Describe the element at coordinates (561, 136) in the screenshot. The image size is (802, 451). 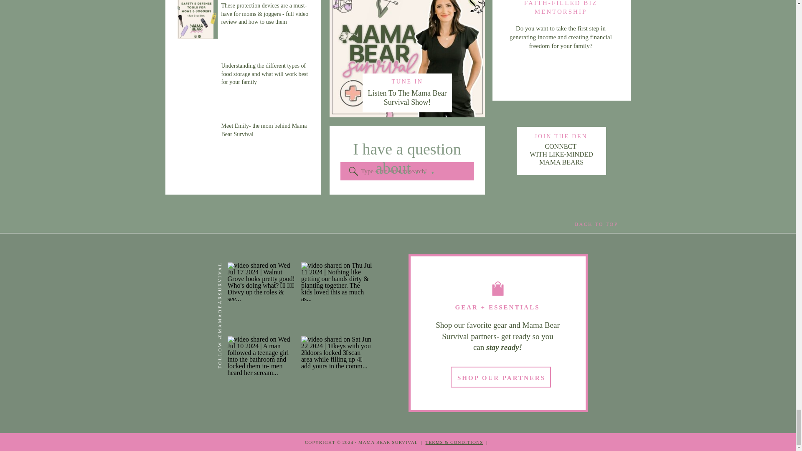
I see `JOIN THE DEN` at that location.